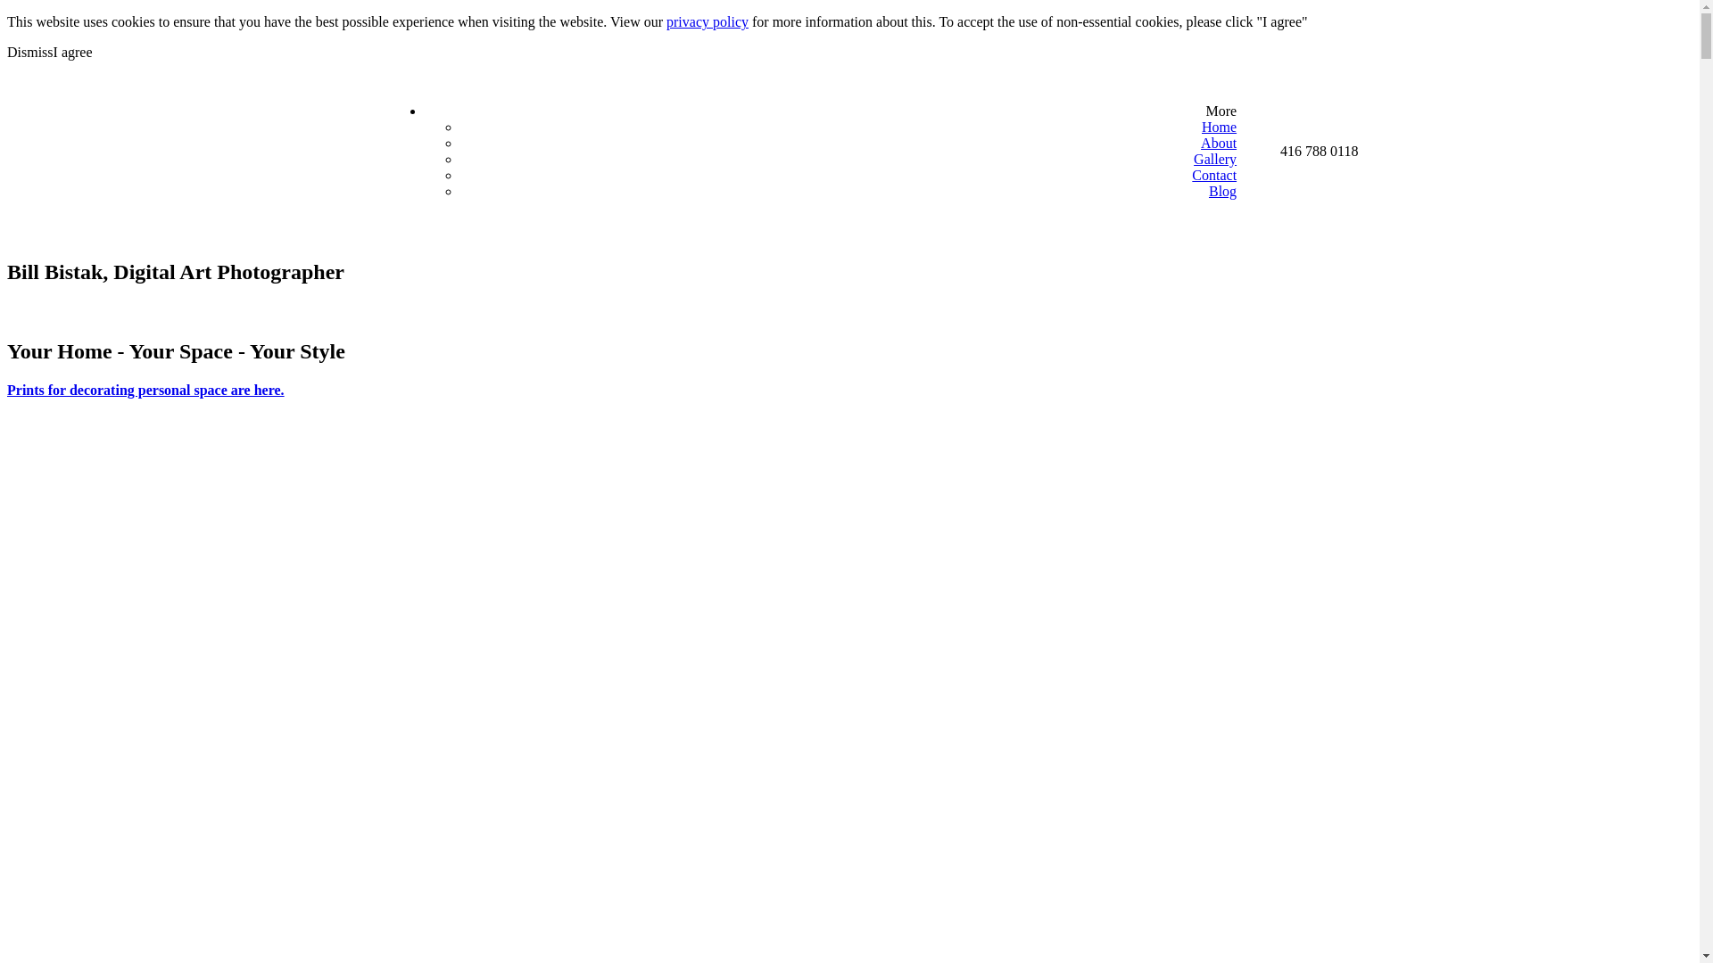  What do you see at coordinates (1219, 143) in the screenshot?
I see `About` at bounding box center [1219, 143].